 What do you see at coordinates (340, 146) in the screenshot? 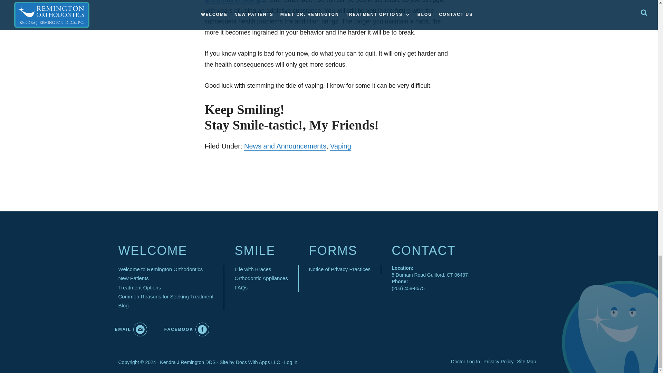
I see `Vaping` at bounding box center [340, 146].